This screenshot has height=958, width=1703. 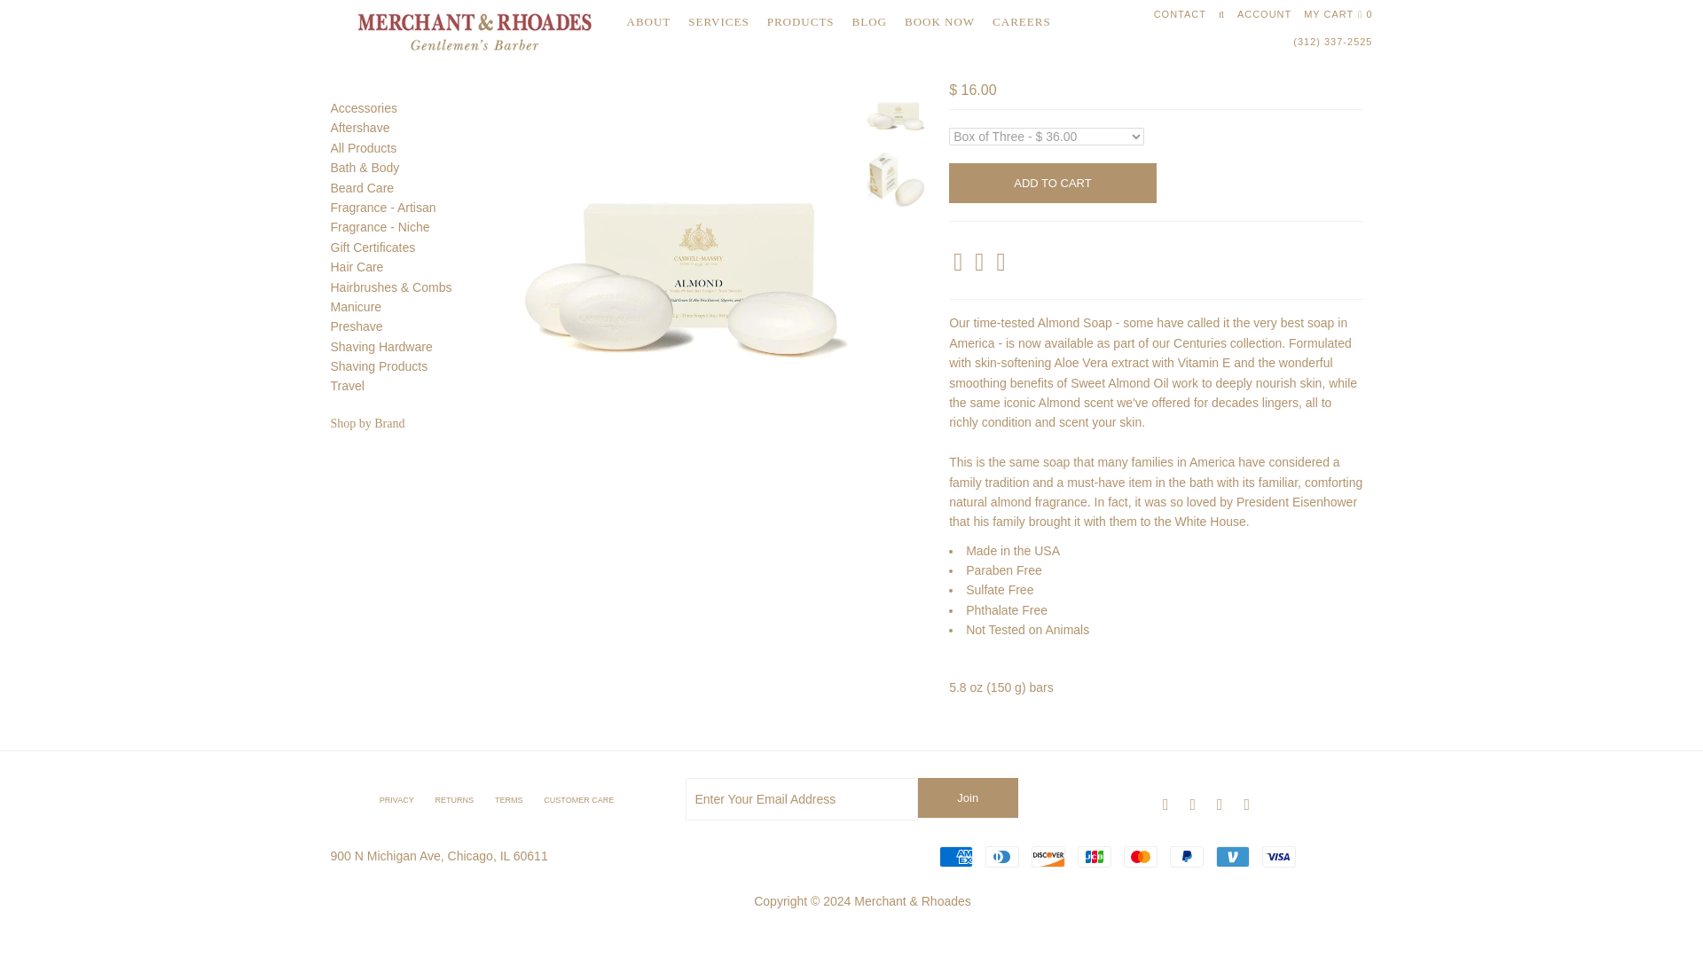 What do you see at coordinates (373, 247) in the screenshot?
I see `Gift Certificates` at bounding box center [373, 247].